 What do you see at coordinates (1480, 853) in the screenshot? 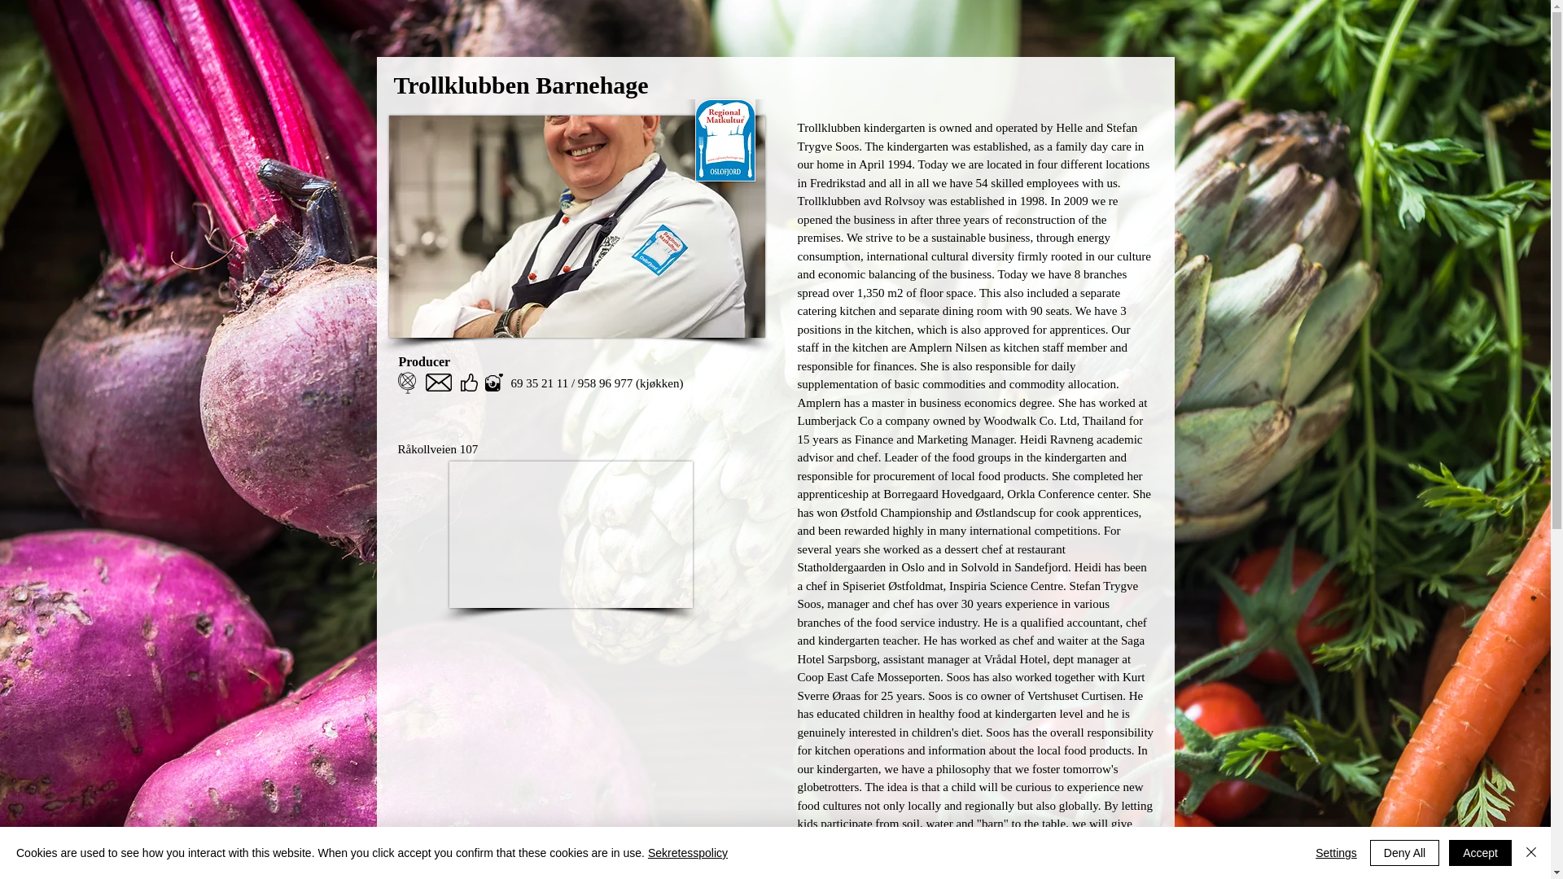
I see `Accept` at bounding box center [1480, 853].